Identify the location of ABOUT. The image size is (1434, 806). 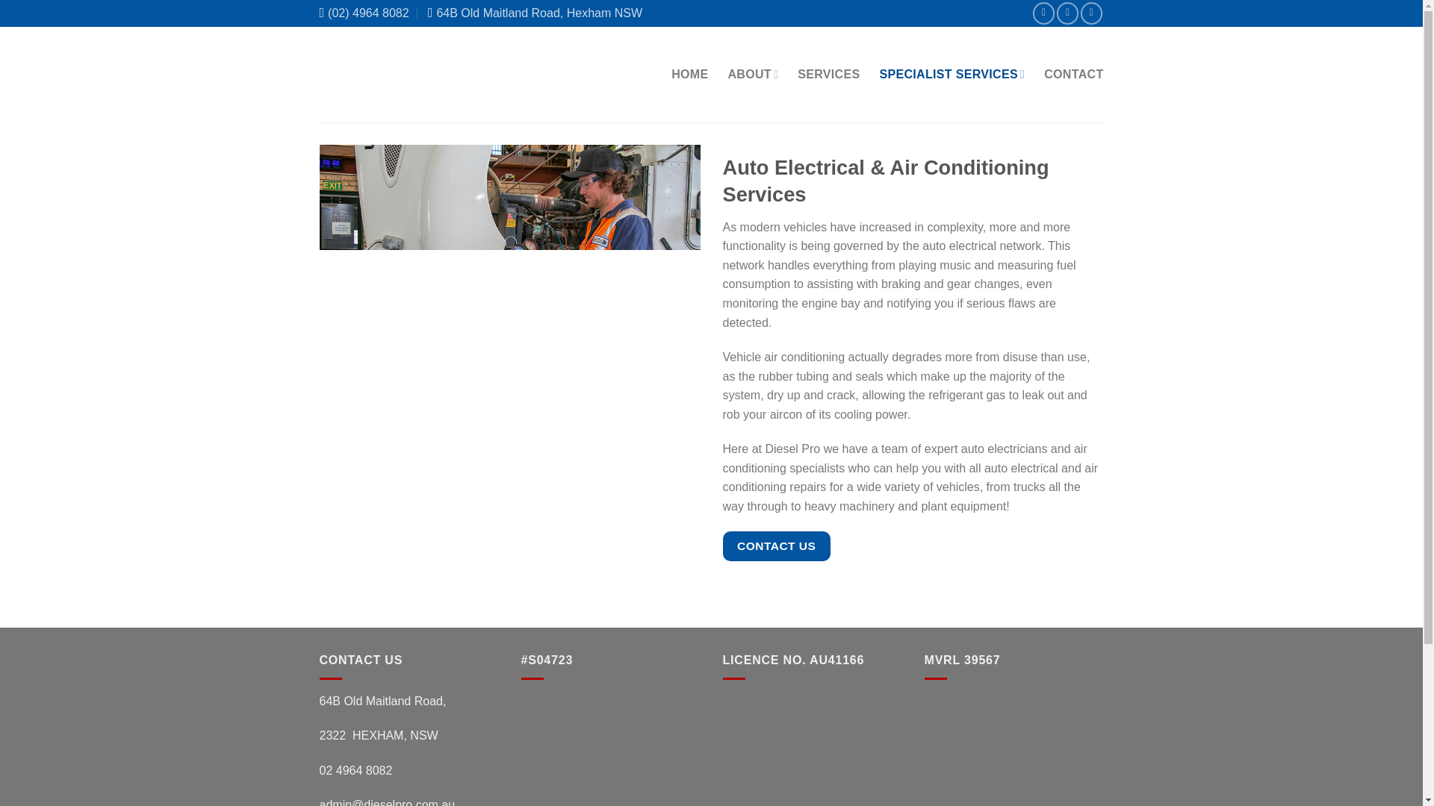
(753, 73).